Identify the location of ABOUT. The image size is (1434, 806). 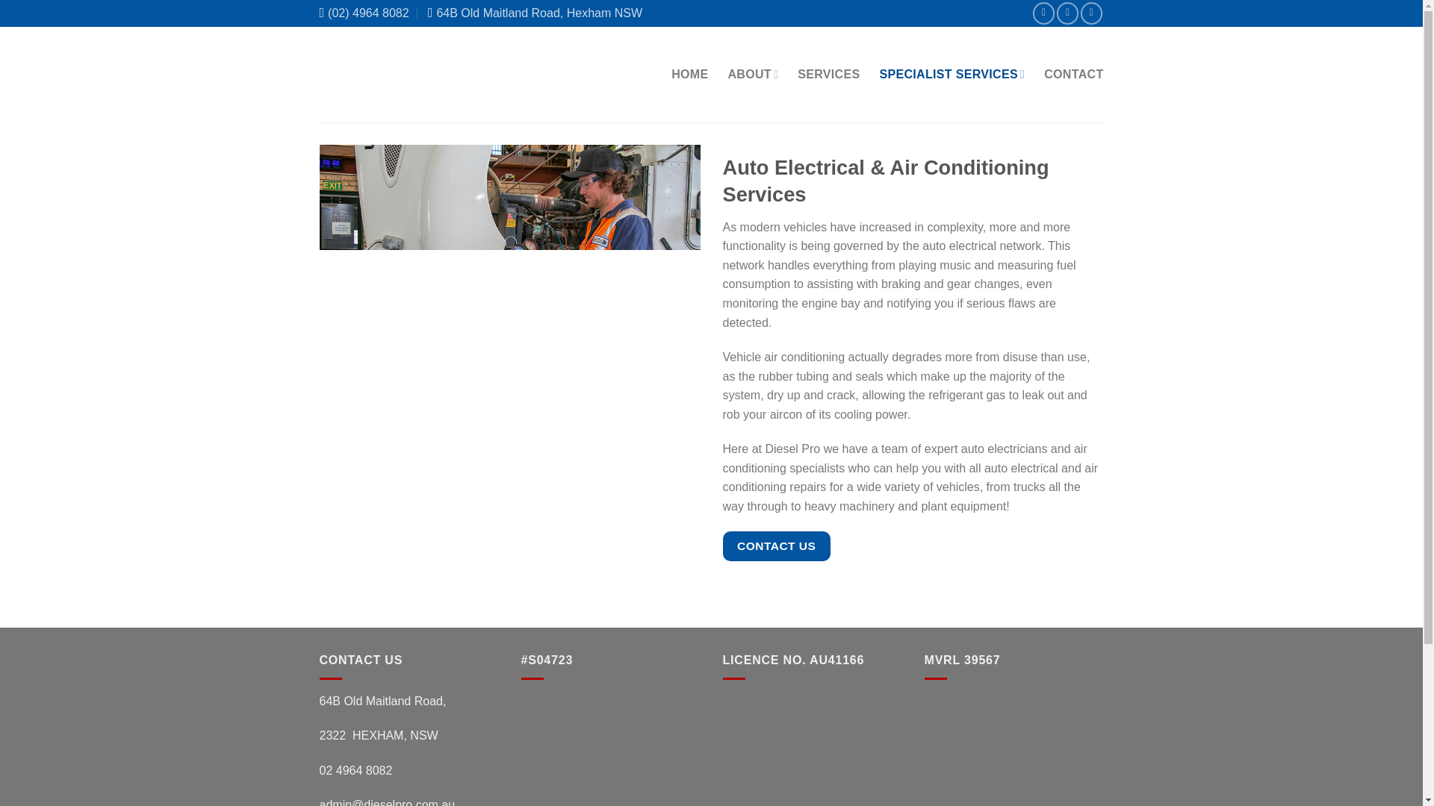
(753, 73).